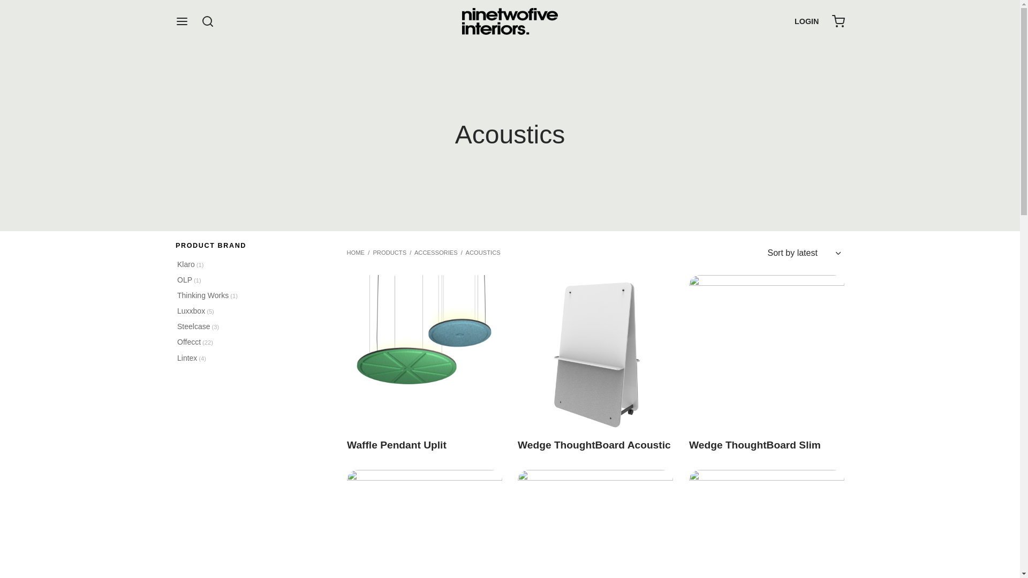 This screenshot has width=1028, height=578. I want to click on LOGIN, so click(807, 21).